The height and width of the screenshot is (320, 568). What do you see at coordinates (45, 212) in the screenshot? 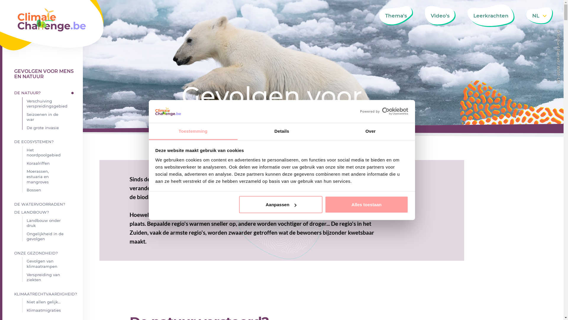
I see `DE LANDBOUW?` at bounding box center [45, 212].